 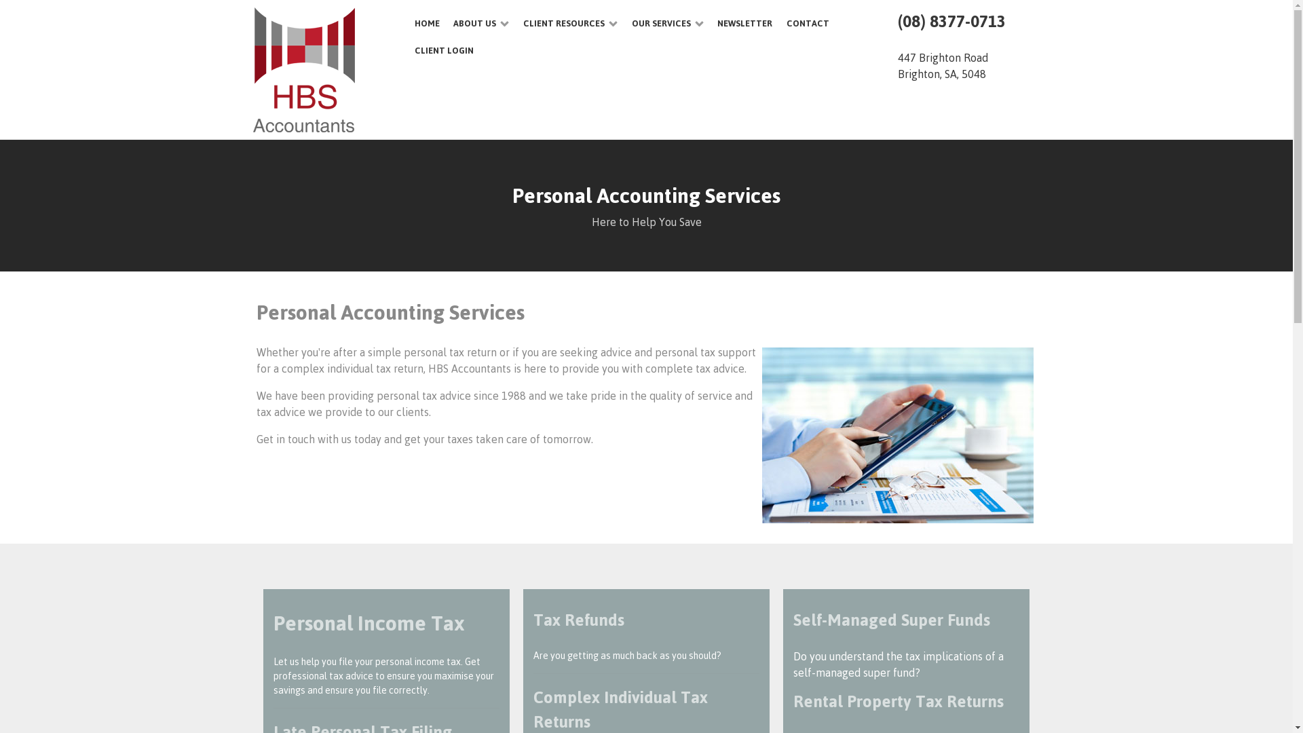 I want to click on Complex Individual Tax Returns, so click(x=620, y=709).